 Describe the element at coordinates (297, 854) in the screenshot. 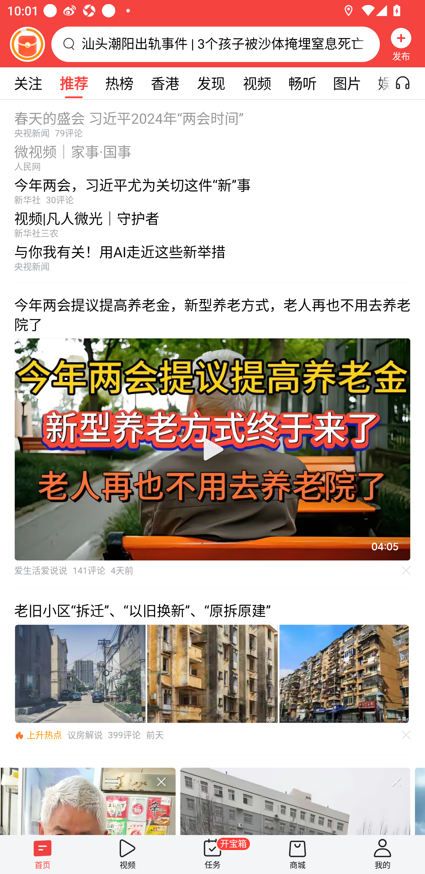

I see `商城` at that location.